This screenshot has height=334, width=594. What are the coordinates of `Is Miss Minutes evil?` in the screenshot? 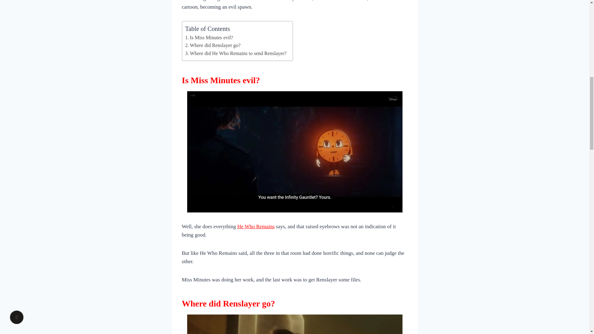 It's located at (209, 38).